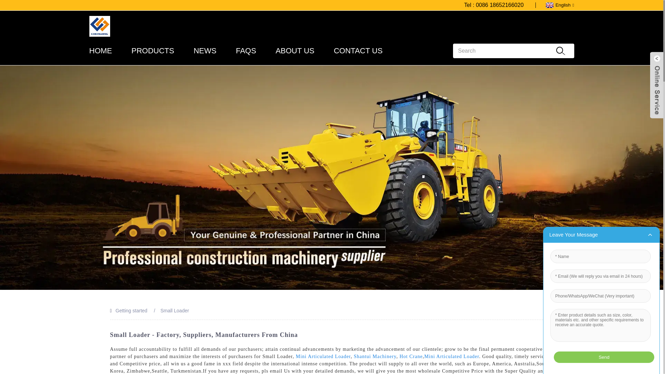 The height and width of the screenshot is (374, 665). Describe the element at coordinates (451, 356) in the screenshot. I see `Mini Articulated Loader` at that location.